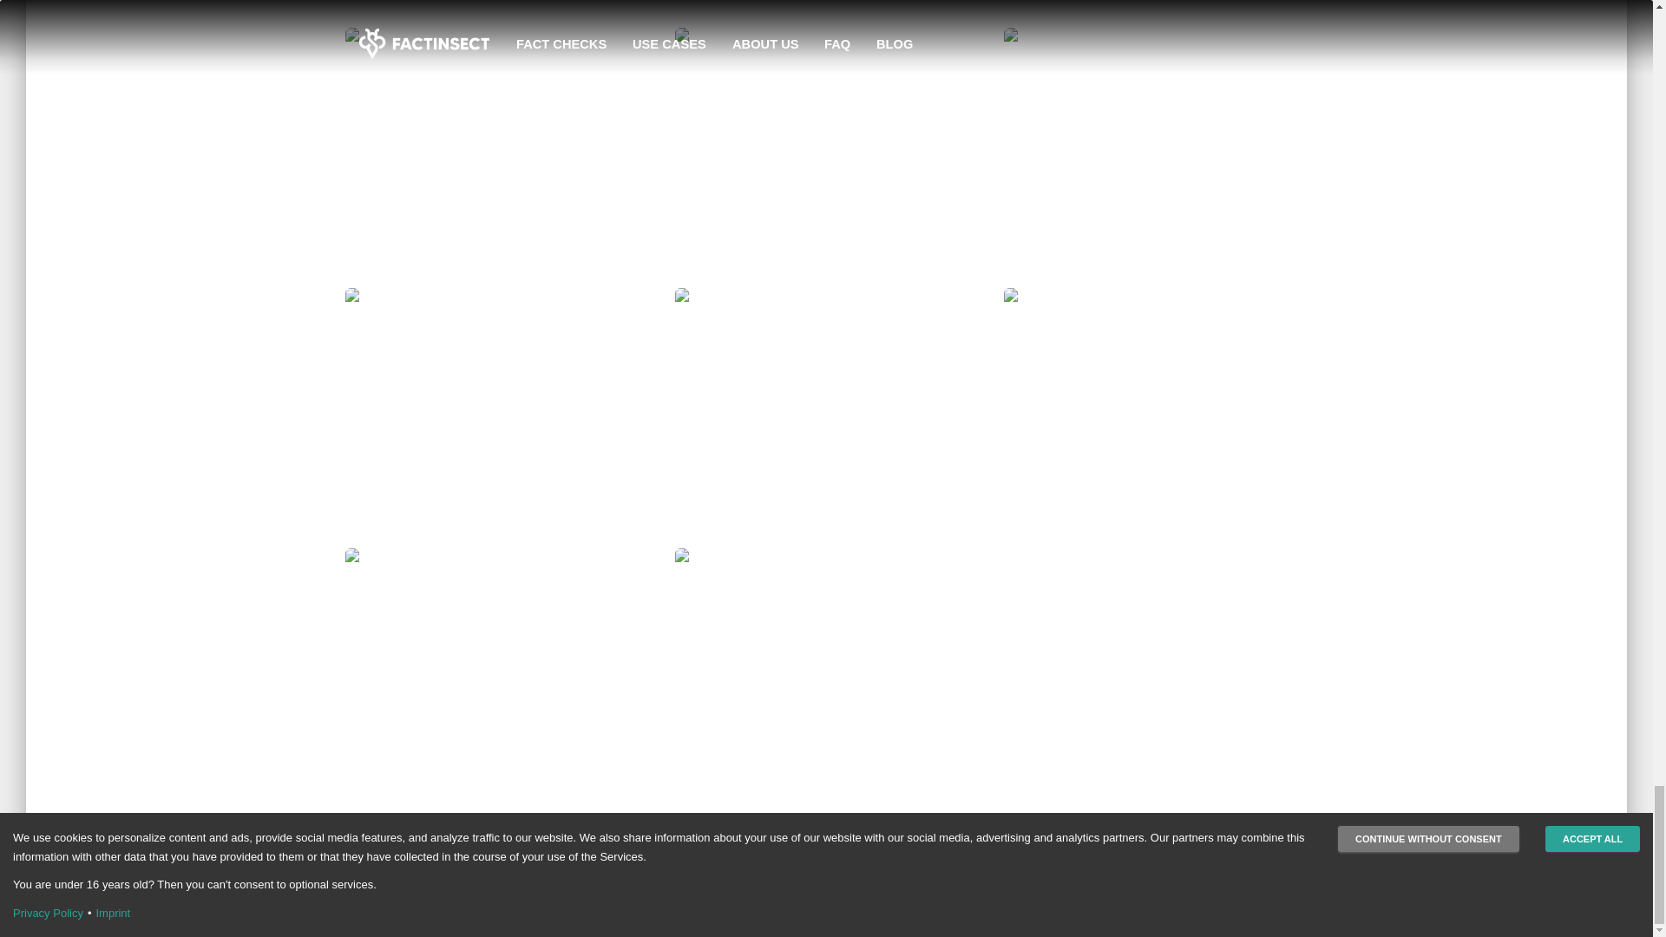 The width and height of the screenshot is (1666, 937). What do you see at coordinates (826, 158) in the screenshot?
I see `Factinsect is presenting in front of journalistis` at bounding box center [826, 158].